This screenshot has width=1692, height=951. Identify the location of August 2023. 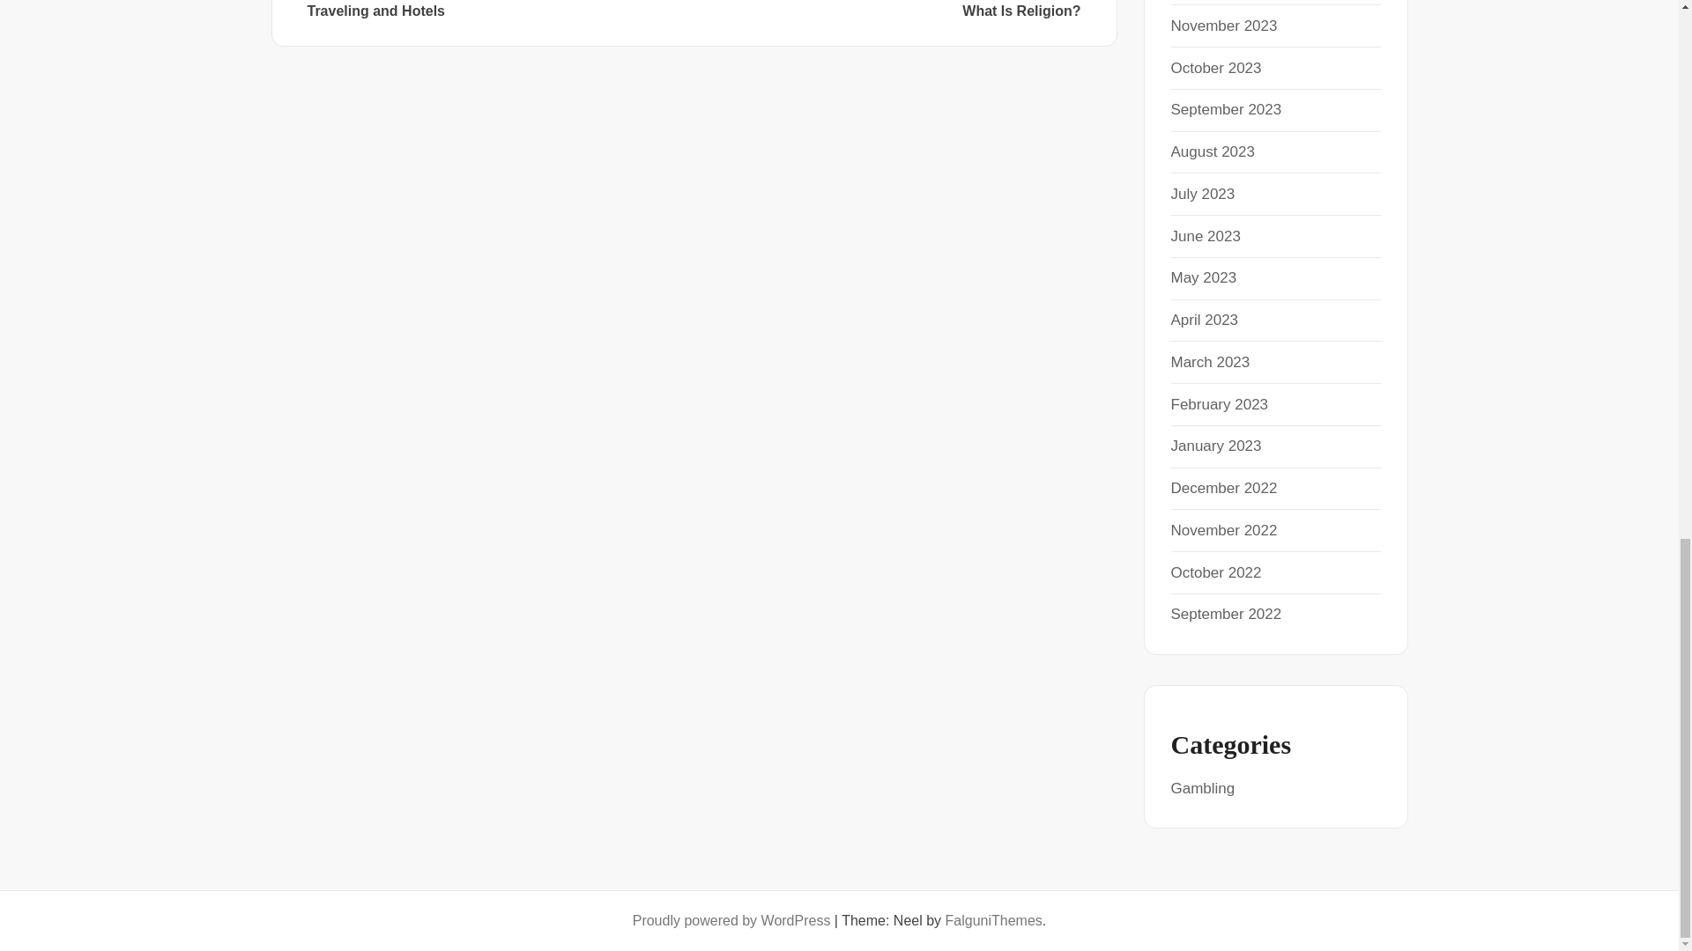
(1212, 151).